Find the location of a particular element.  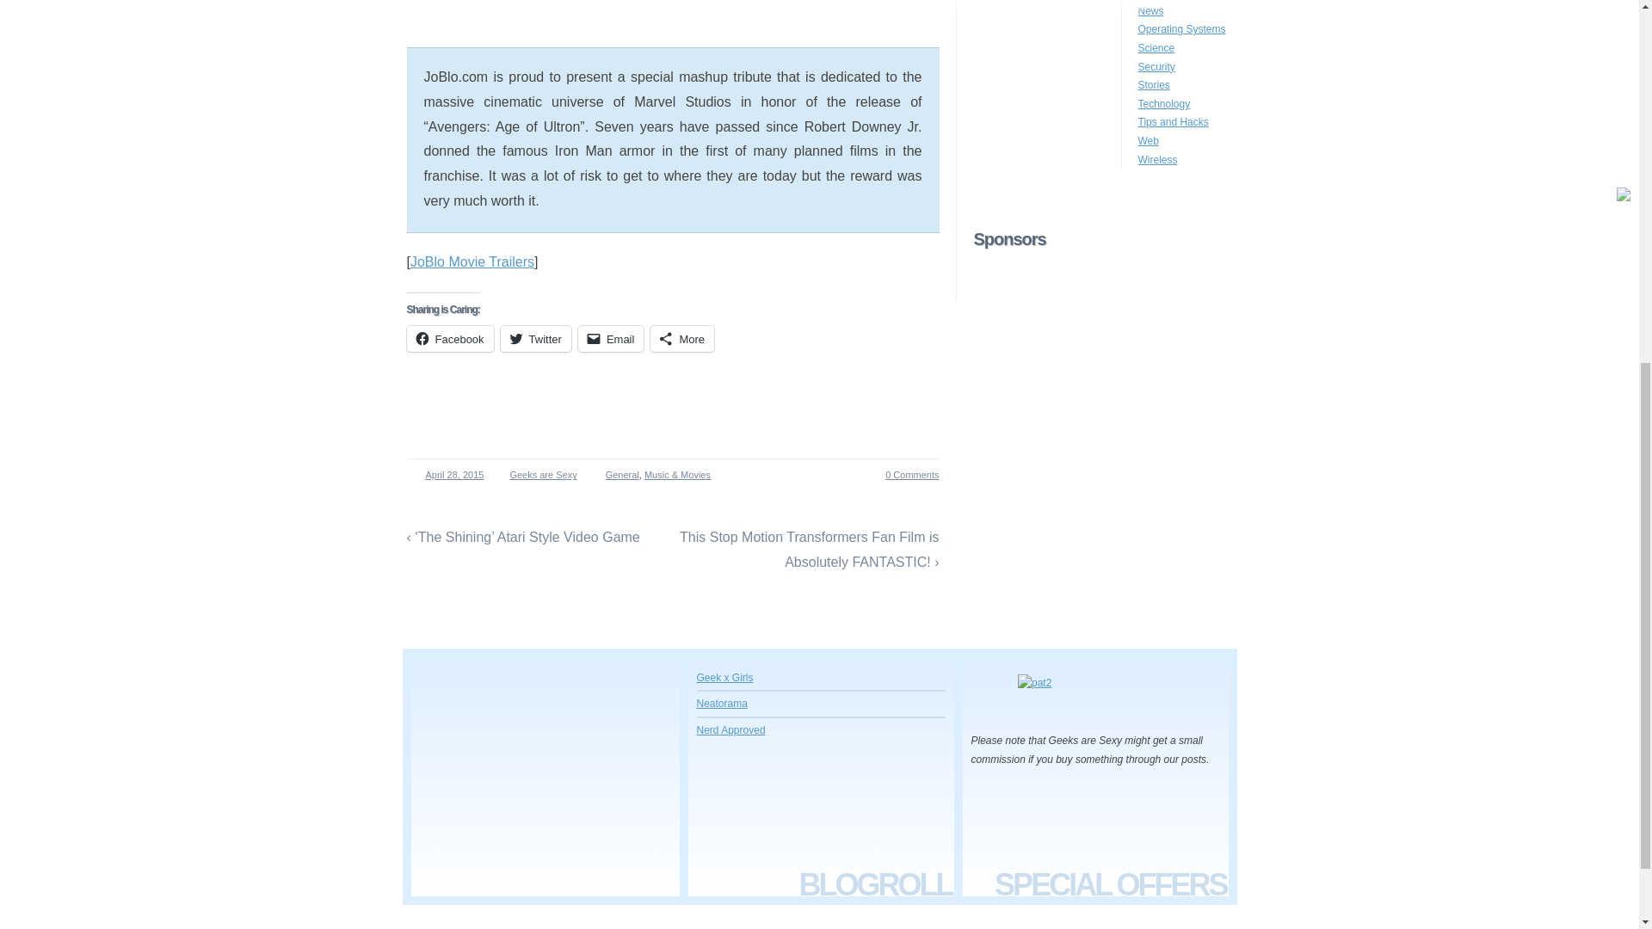

General is located at coordinates (623, 475).